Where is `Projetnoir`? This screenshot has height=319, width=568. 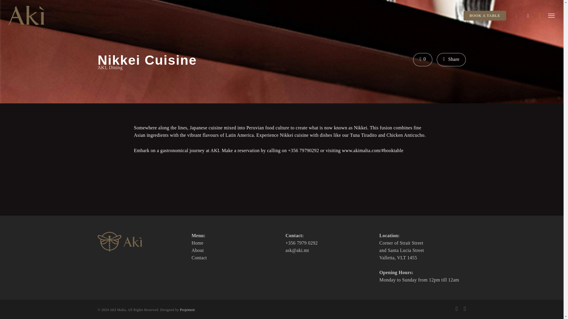
Projetnoir is located at coordinates (187, 310).